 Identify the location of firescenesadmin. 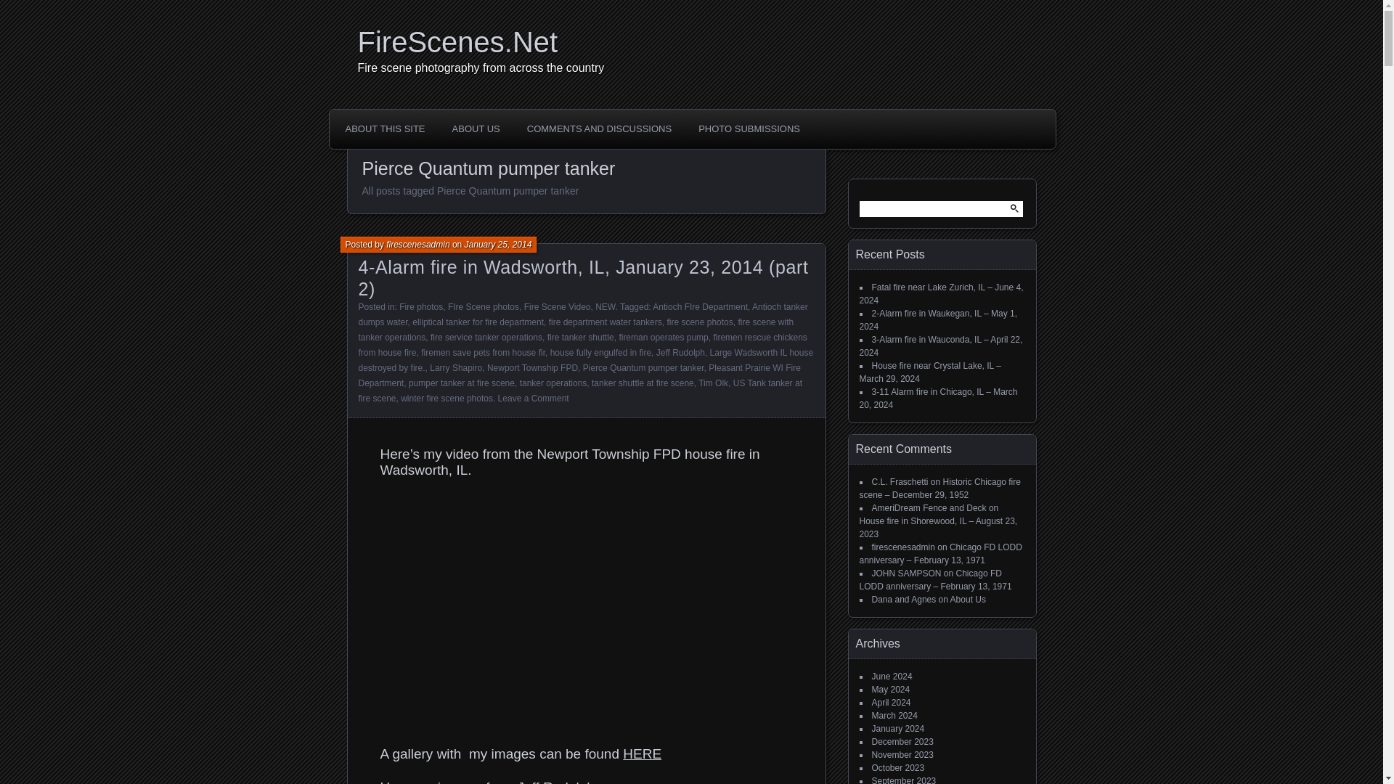
(417, 245).